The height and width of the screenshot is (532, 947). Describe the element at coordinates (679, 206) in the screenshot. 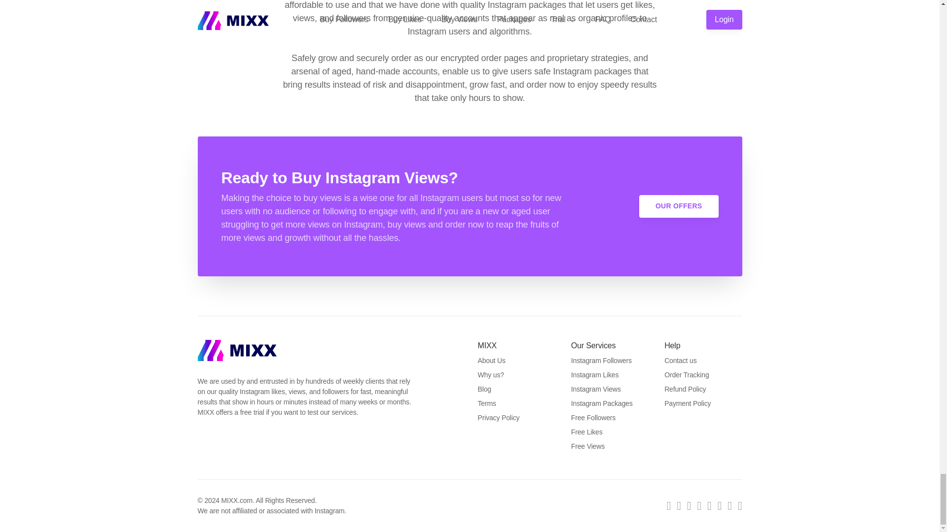

I see `OUR OFFERS` at that location.